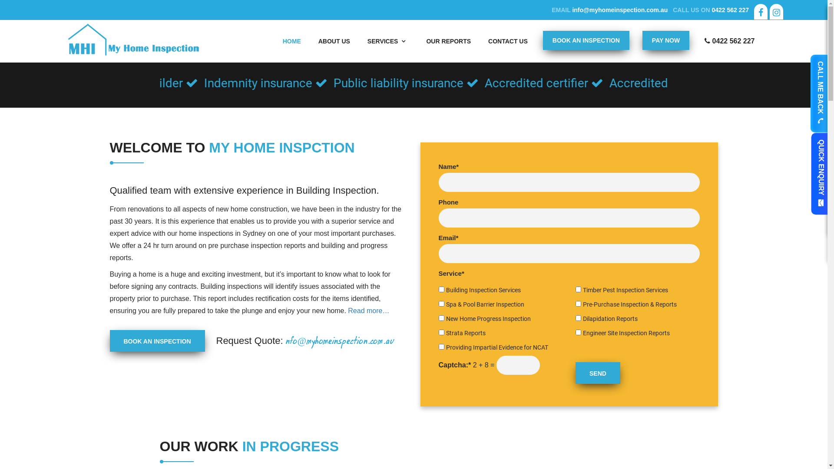 The width and height of the screenshot is (834, 469). Describe the element at coordinates (388, 41) in the screenshot. I see `SERVICES` at that location.